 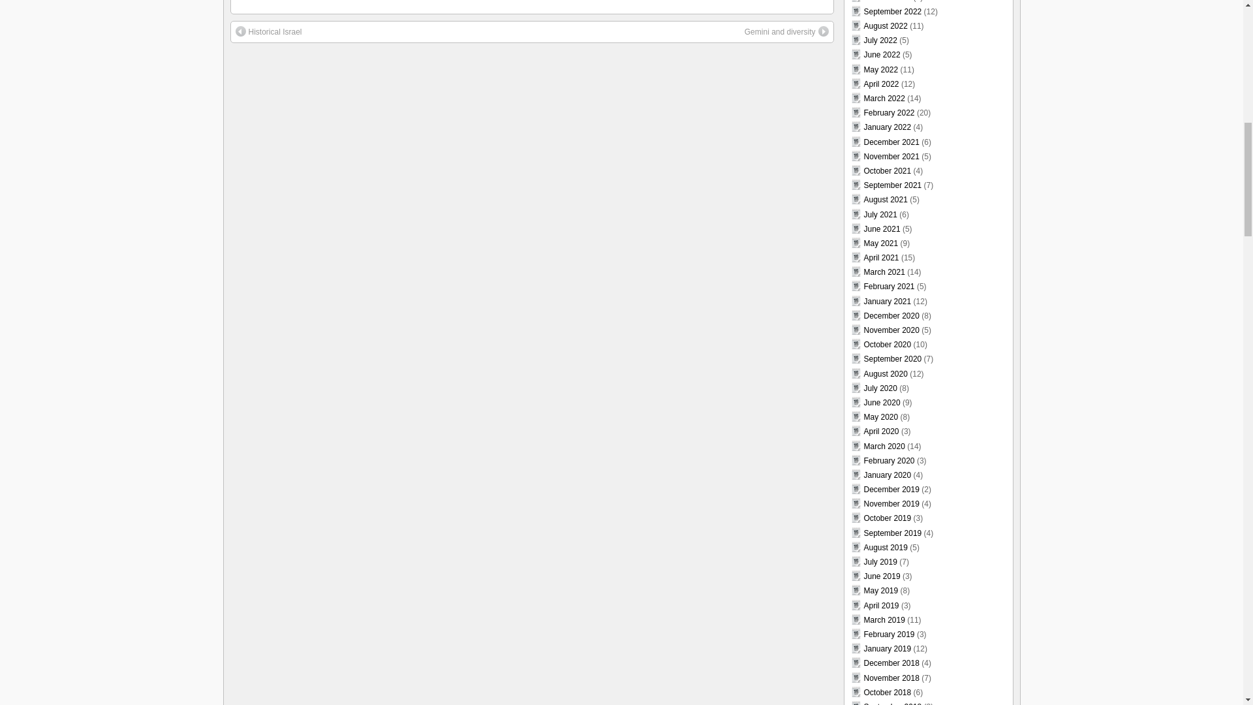 What do you see at coordinates (786, 31) in the screenshot?
I see `  Gemini and diversity` at bounding box center [786, 31].